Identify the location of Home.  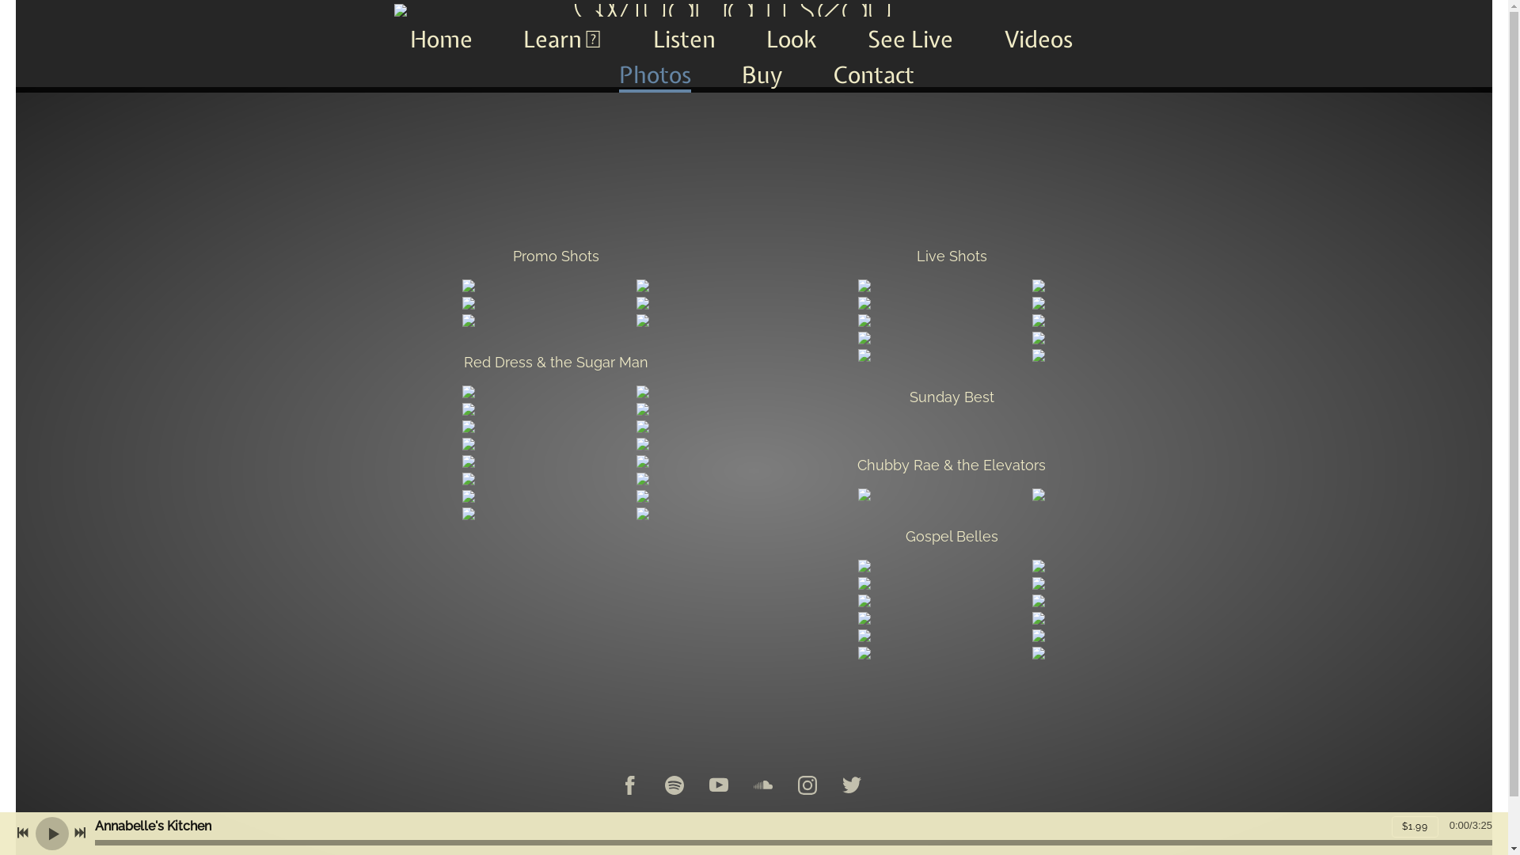
(442, 41).